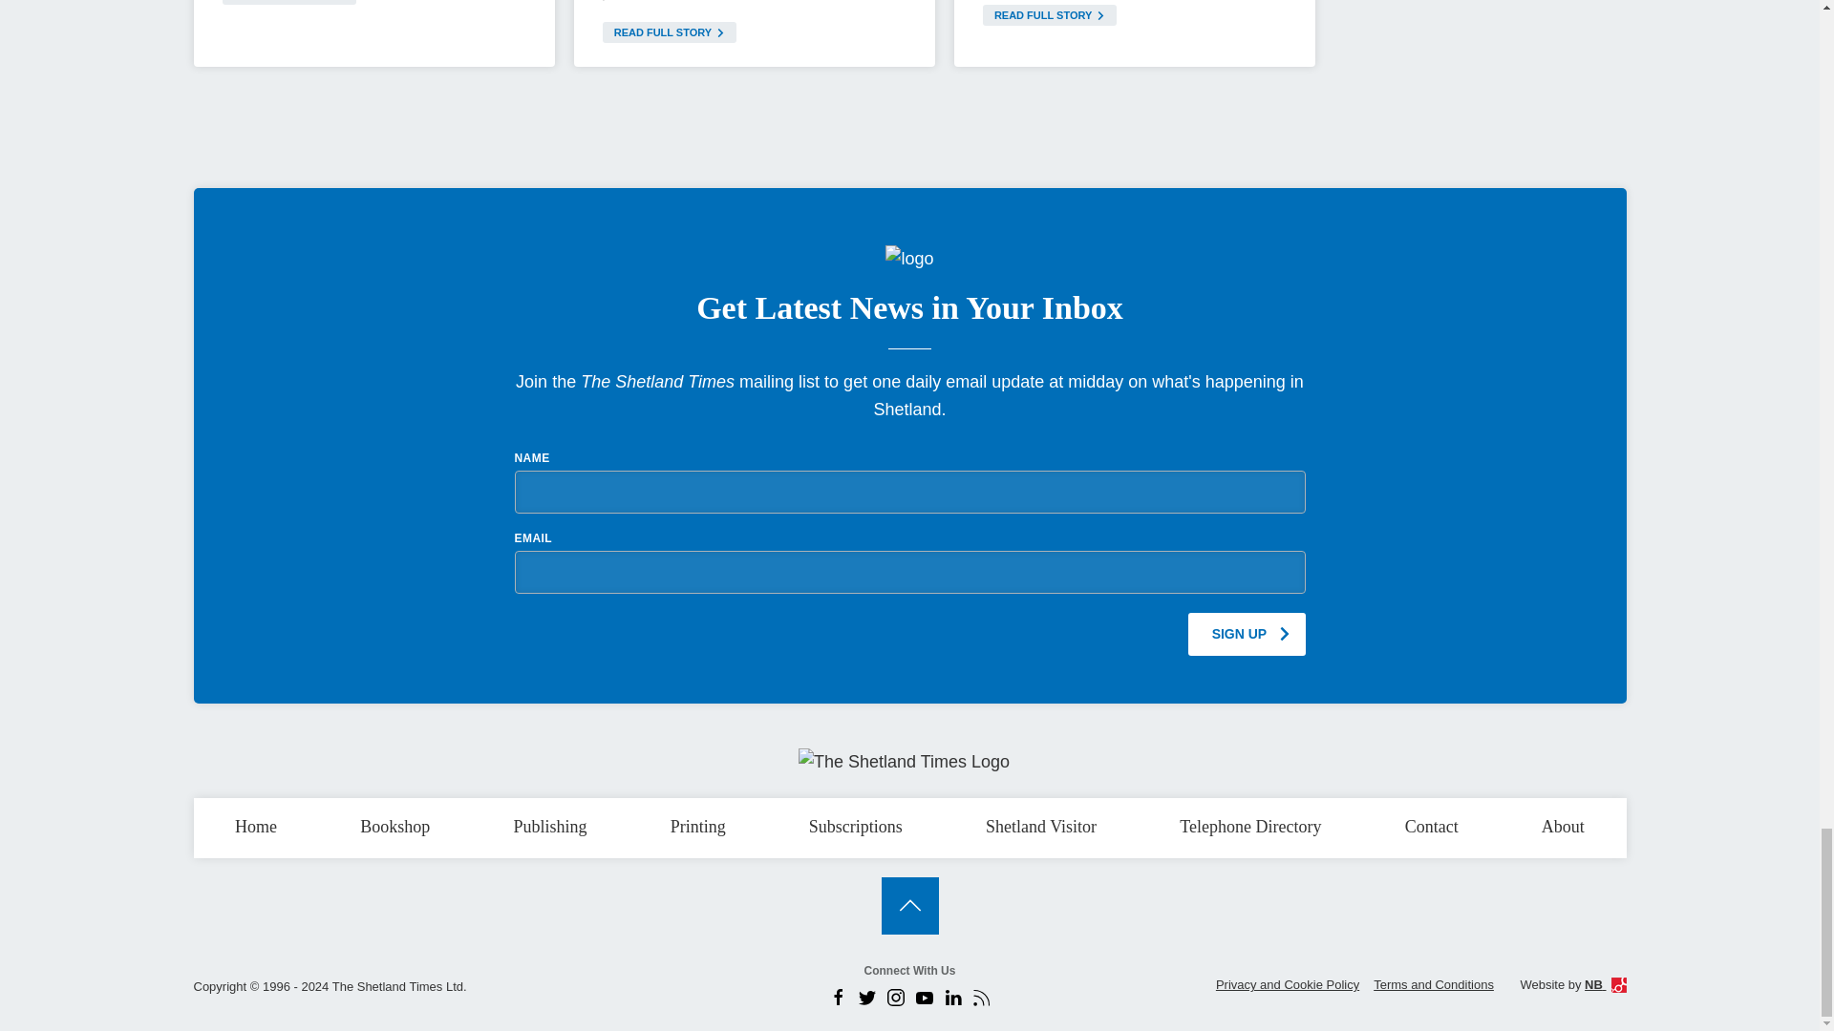  I want to click on Shetland's website design and internet marketing specialists, so click(1605, 983).